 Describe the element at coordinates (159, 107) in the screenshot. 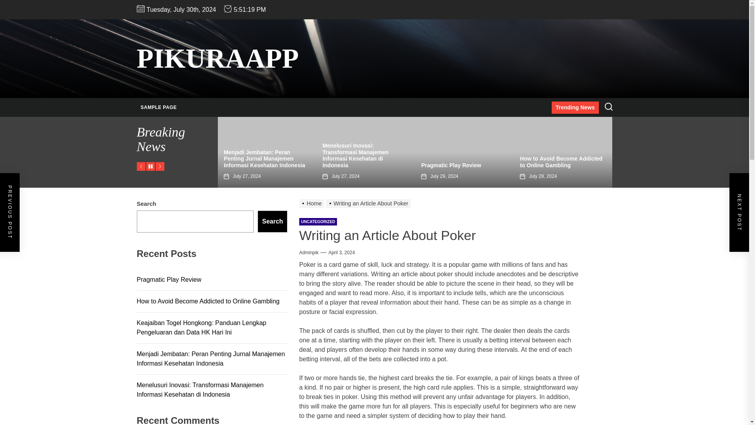

I see `SAMPLE PAGE` at that location.